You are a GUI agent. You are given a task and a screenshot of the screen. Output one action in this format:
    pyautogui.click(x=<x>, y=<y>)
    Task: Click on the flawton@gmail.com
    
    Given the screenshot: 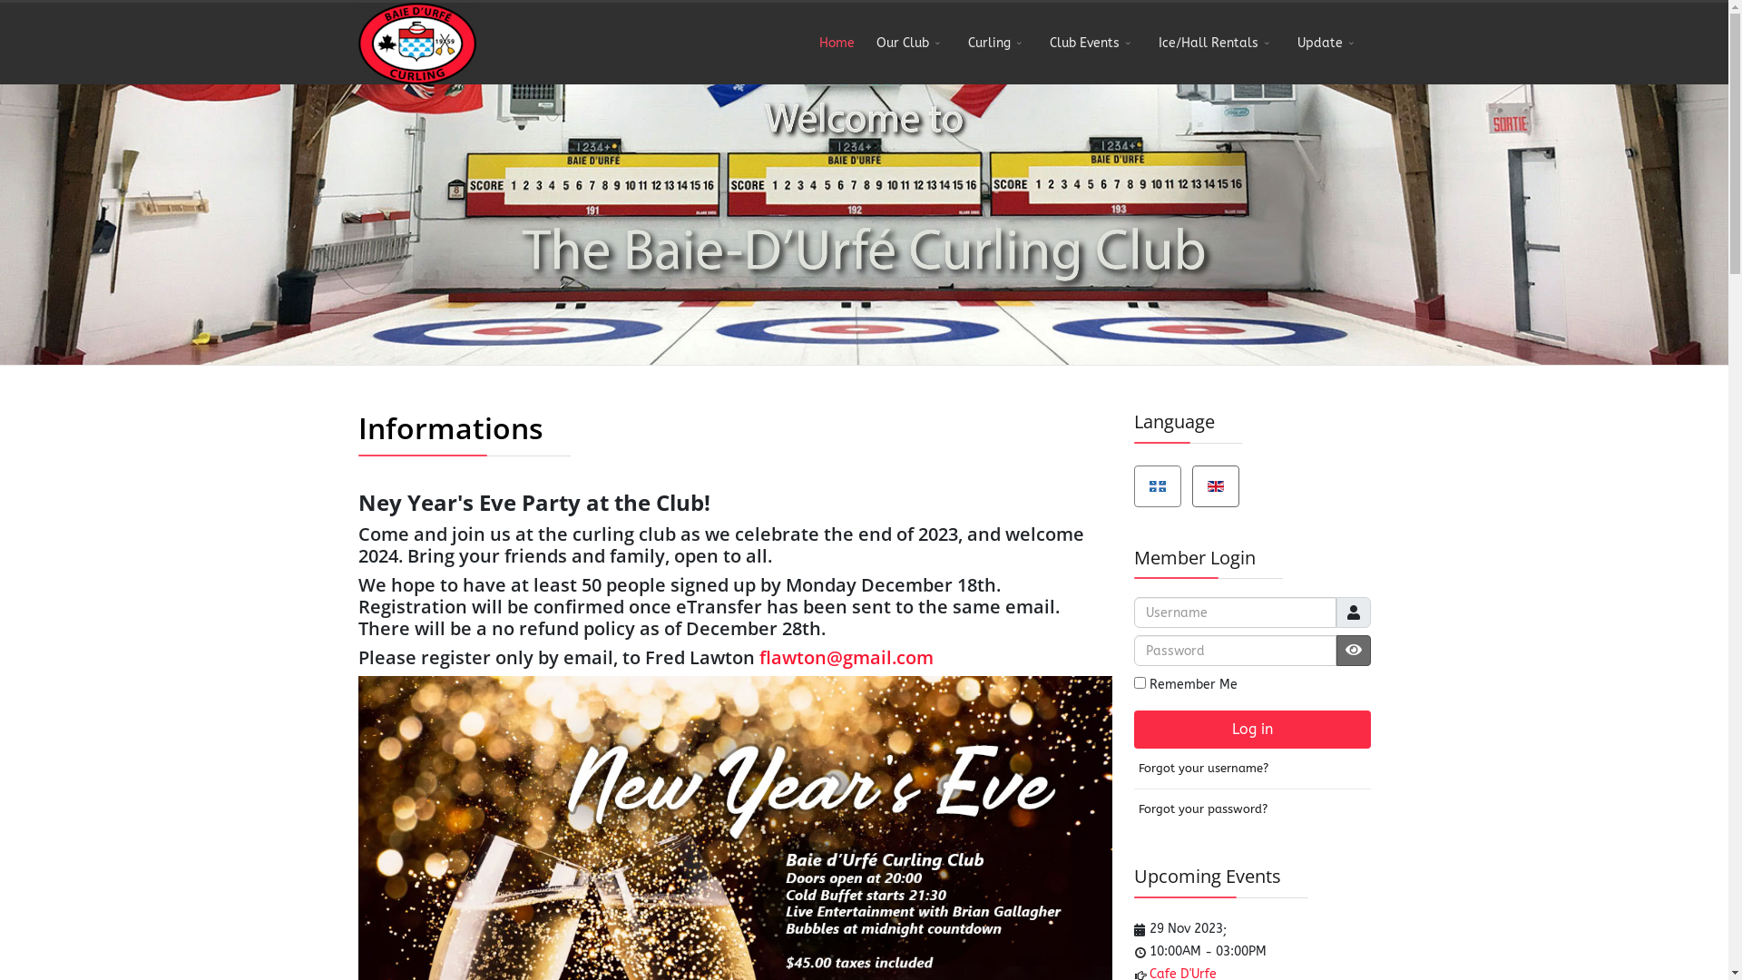 What is the action you would take?
    pyautogui.click(x=846, y=657)
    